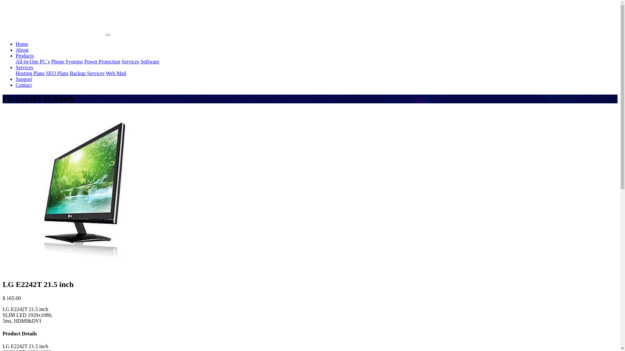 This screenshot has height=351, width=625. I want to click on Support, so click(24, 79).